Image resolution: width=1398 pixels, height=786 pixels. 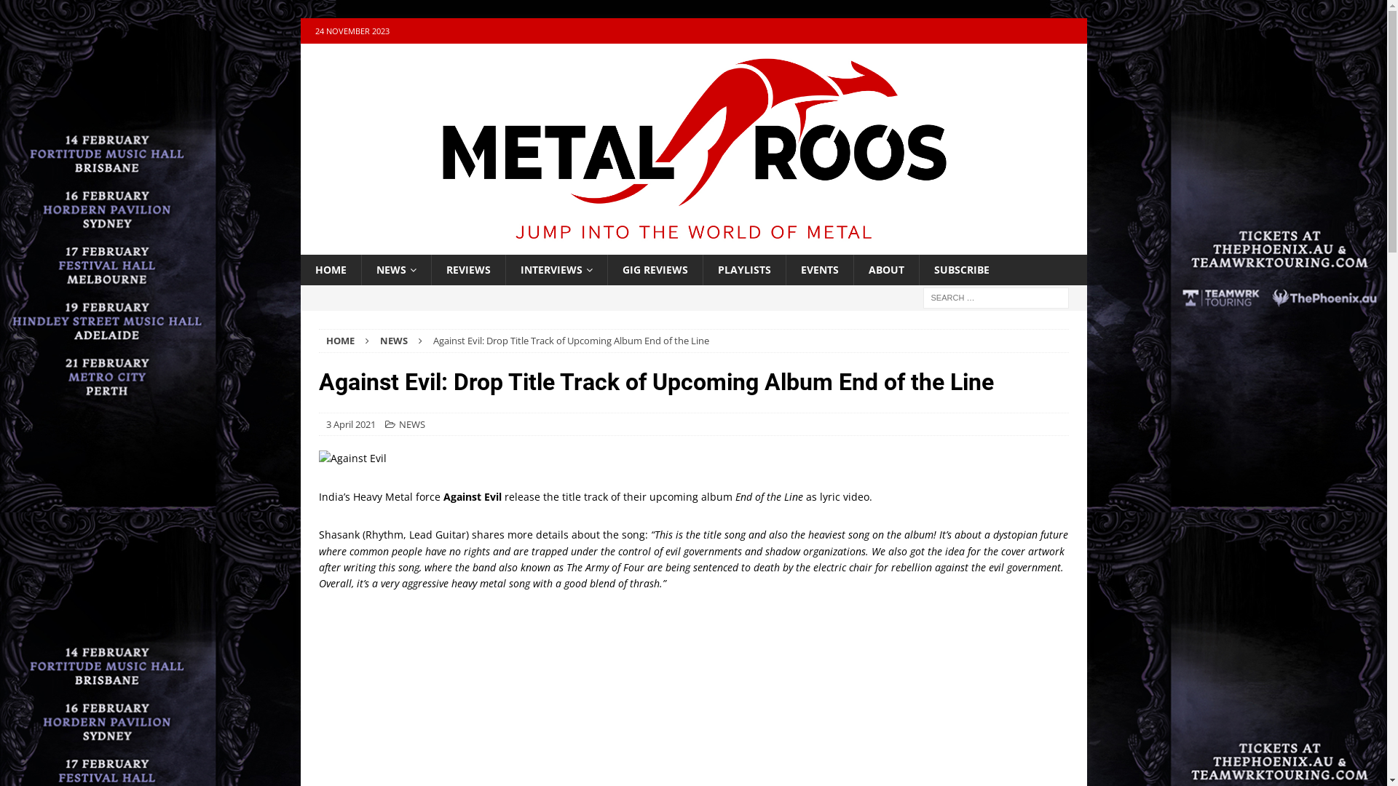 I want to click on NEWS, so click(x=412, y=424).